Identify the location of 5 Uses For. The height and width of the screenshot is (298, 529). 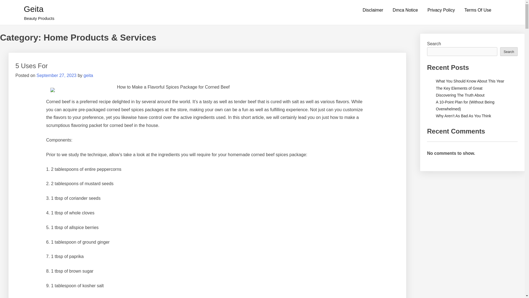
(31, 66).